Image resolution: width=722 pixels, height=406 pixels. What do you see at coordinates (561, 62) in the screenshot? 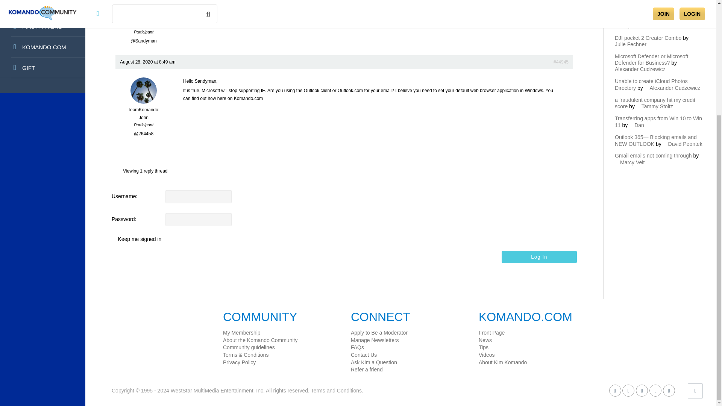
I see `Reply To: Outlook opens in IE` at bounding box center [561, 62].